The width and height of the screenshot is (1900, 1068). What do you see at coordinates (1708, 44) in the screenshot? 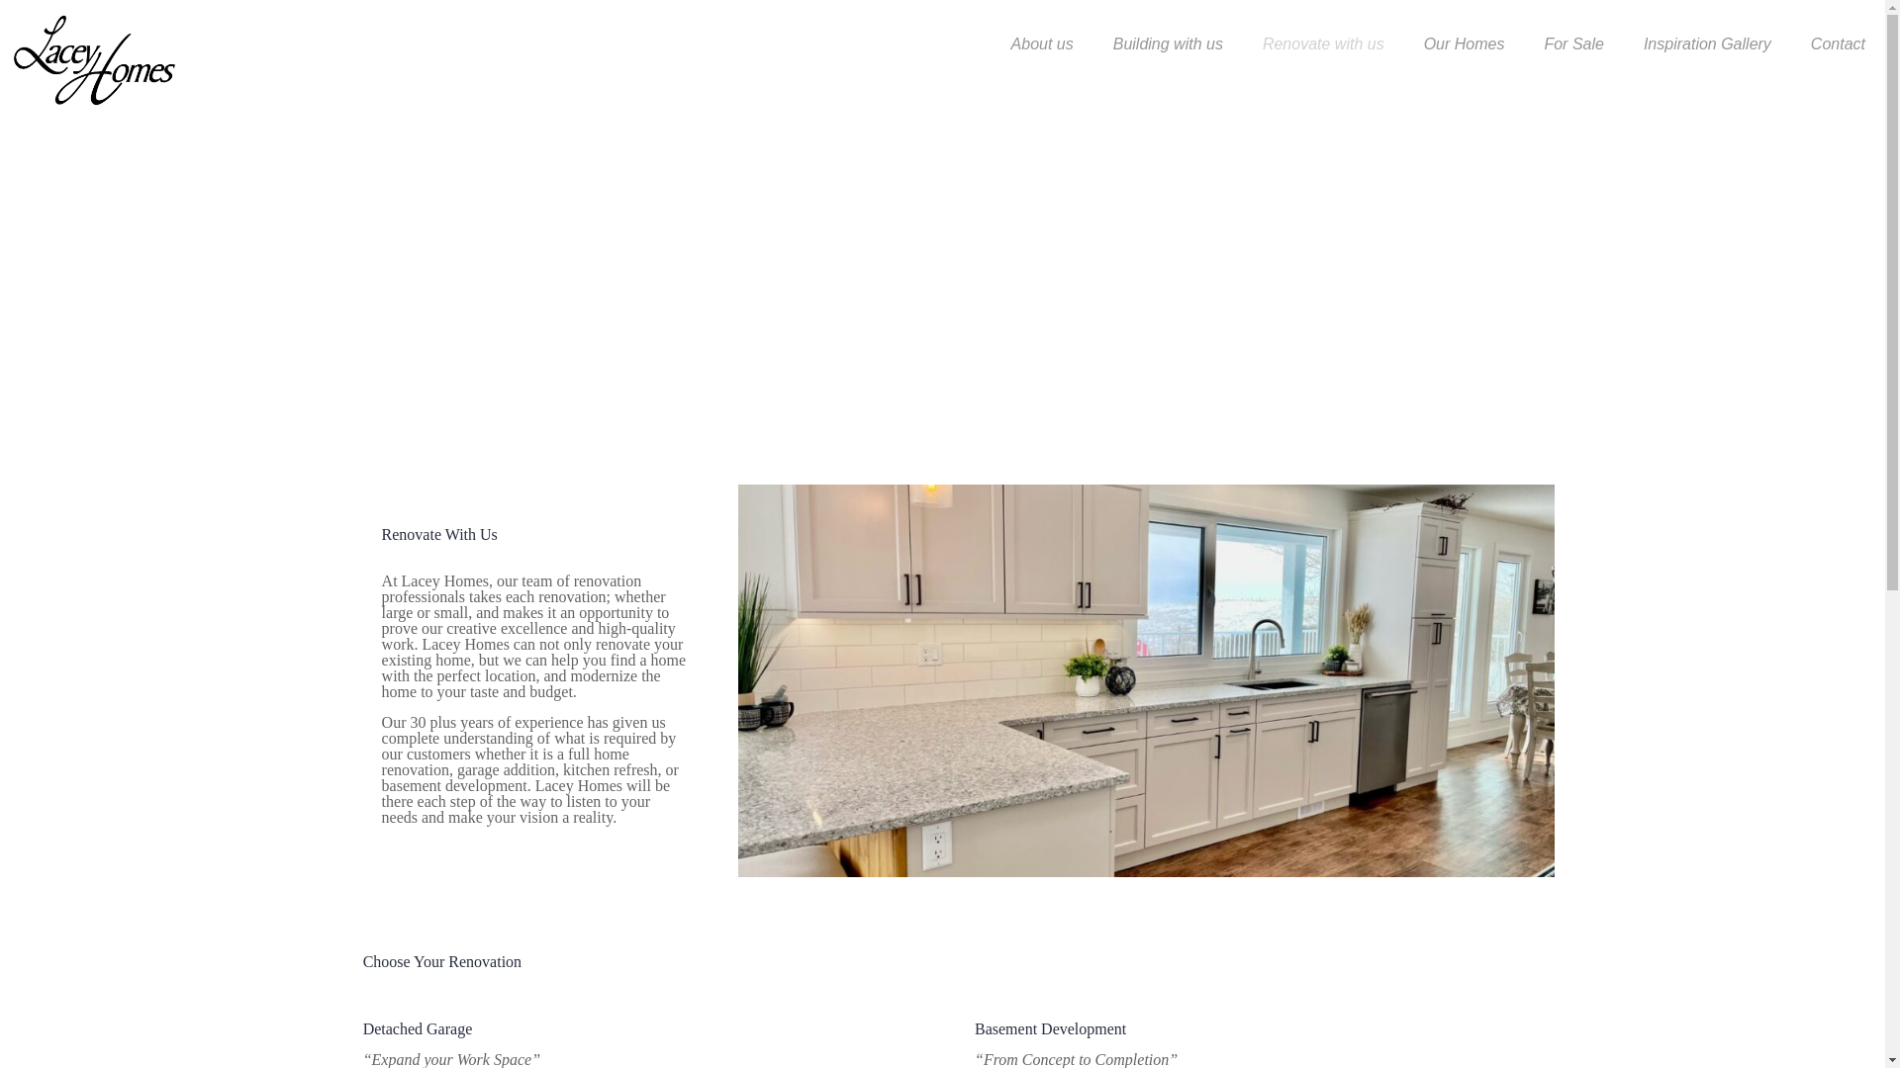
I see `Inspiration Gallery` at bounding box center [1708, 44].